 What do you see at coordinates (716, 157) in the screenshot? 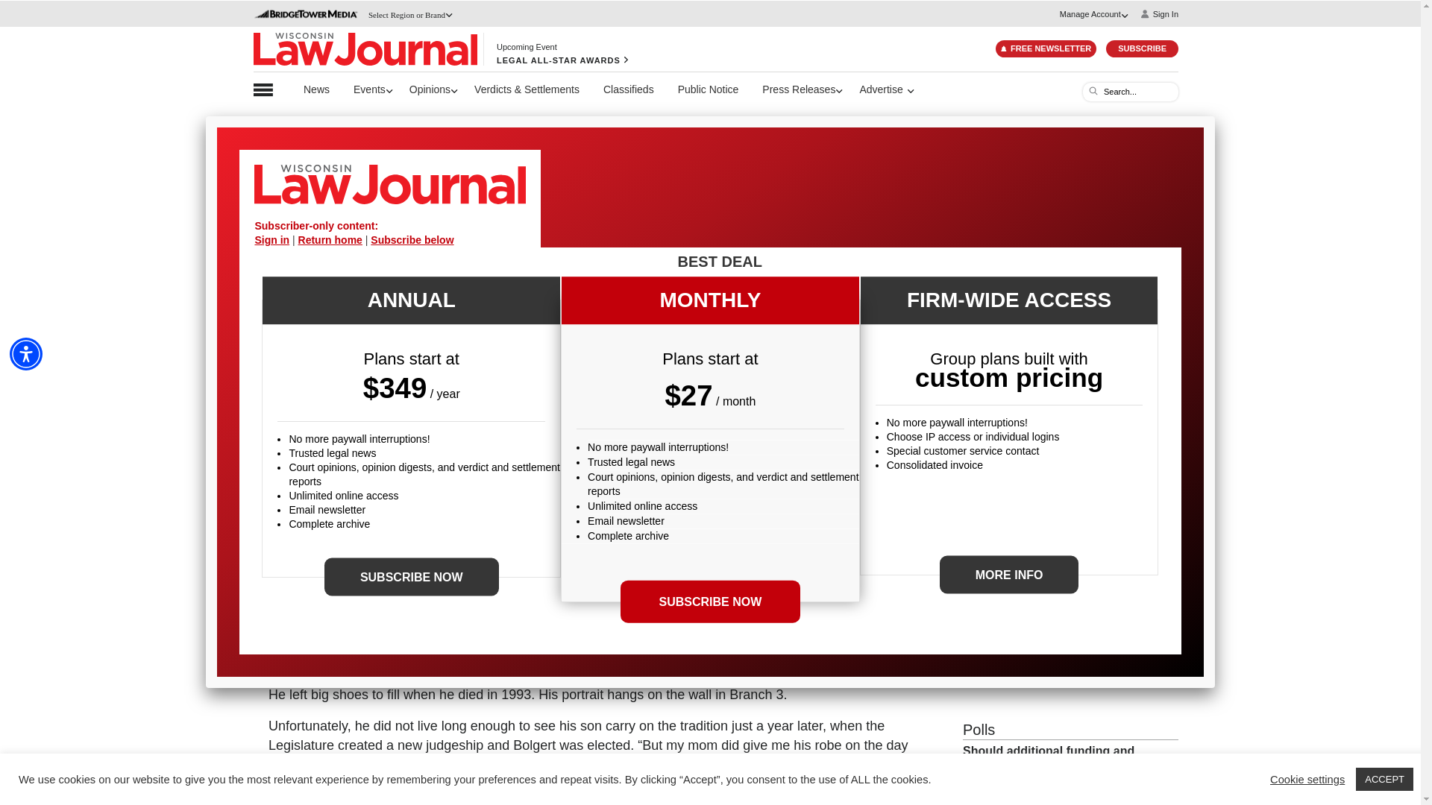
I see `3rd party ad content` at bounding box center [716, 157].